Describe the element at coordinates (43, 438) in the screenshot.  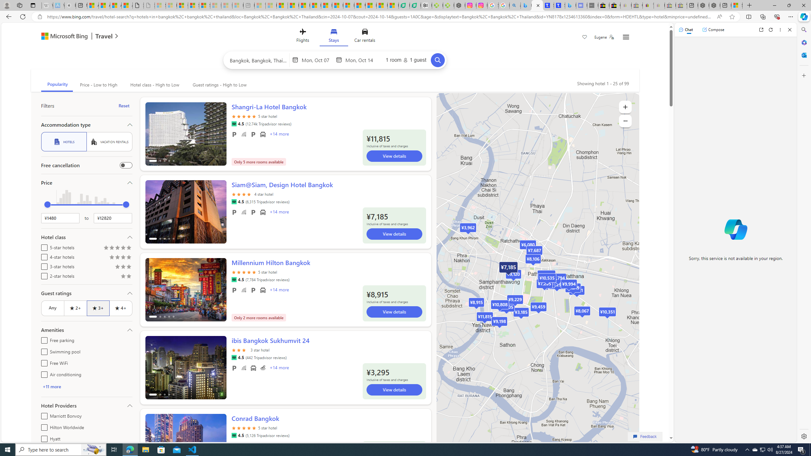
I see `Hyatt` at that location.